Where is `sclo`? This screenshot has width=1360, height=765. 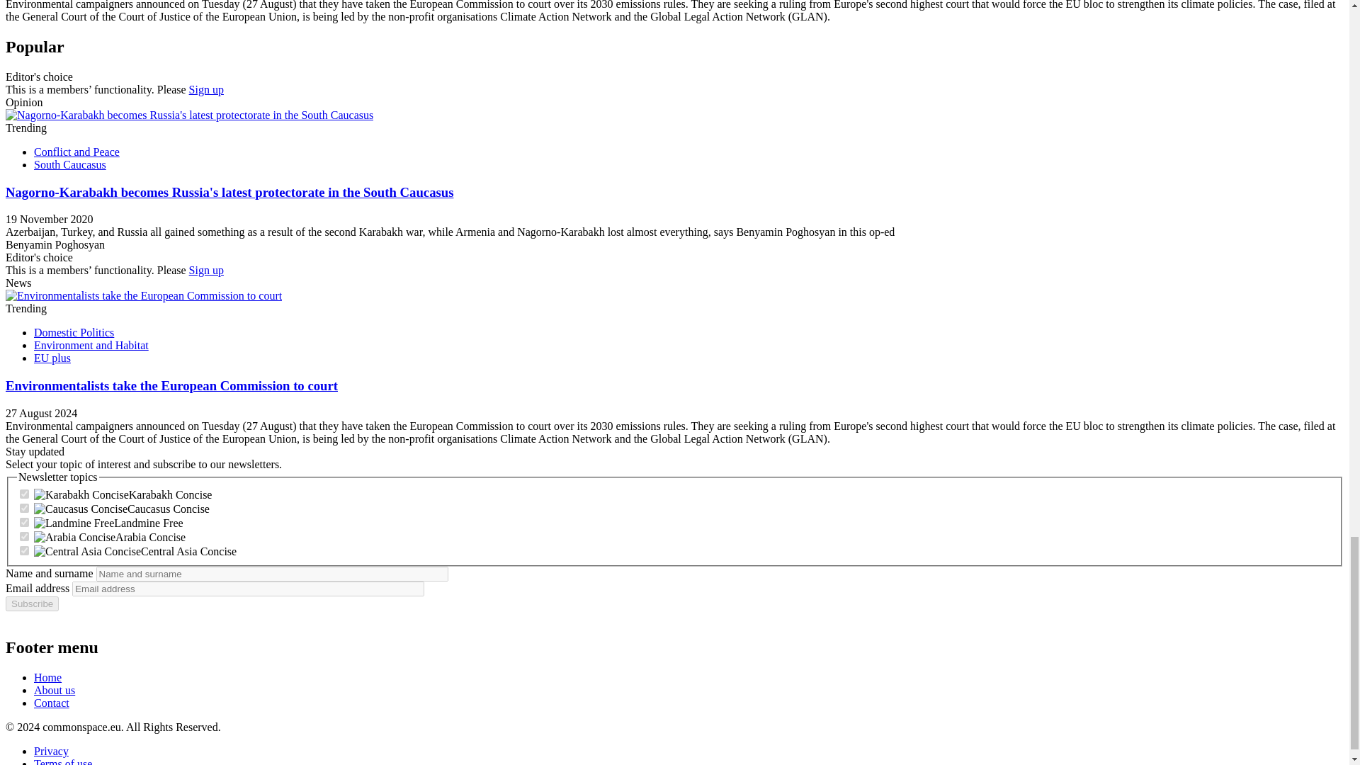
sclo is located at coordinates (24, 523).